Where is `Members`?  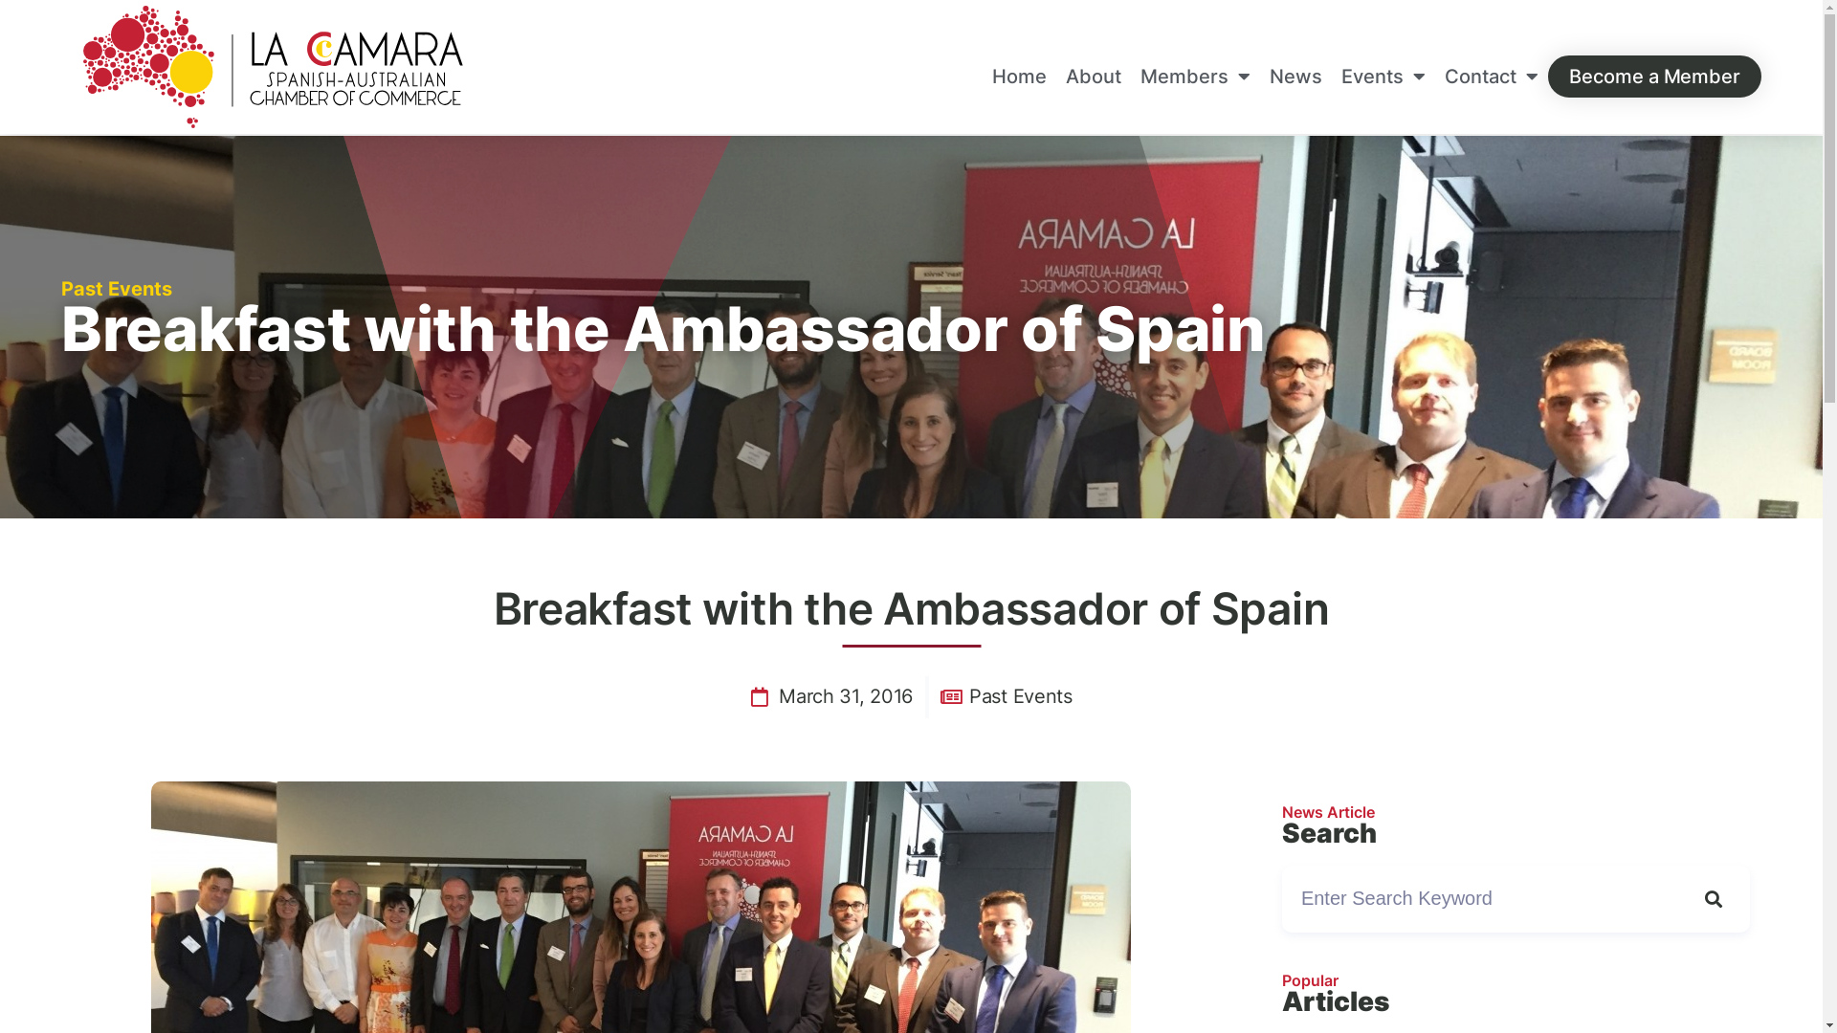
Members is located at coordinates (1196, 77).